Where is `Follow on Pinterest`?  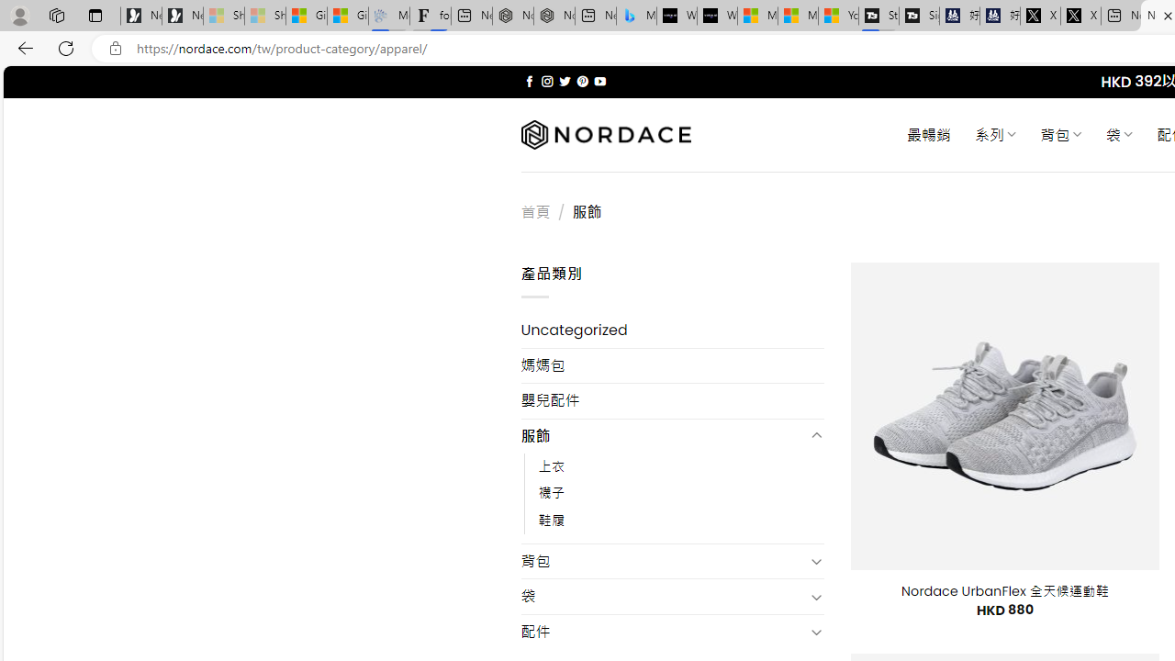
Follow on Pinterest is located at coordinates (582, 81).